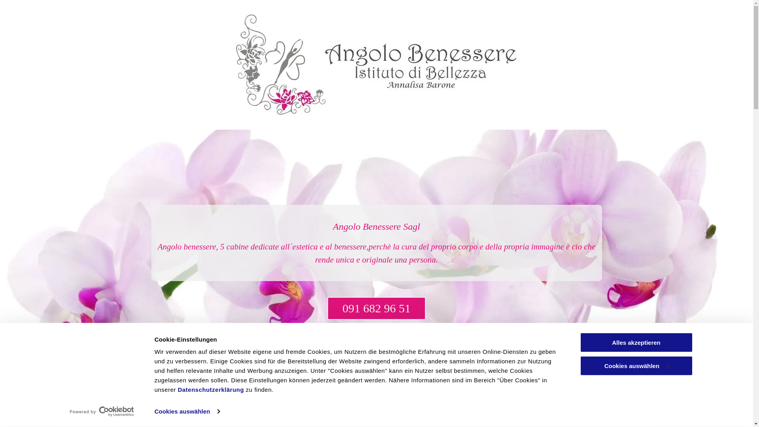 The image size is (759, 427). I want to click on www.2gbeautycom.com, so click(266, 420).